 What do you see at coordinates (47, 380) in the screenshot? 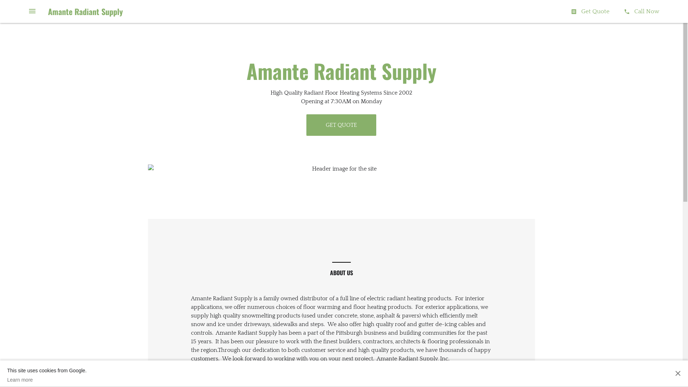
I see `Learn more` at bounding box center [47, 380].